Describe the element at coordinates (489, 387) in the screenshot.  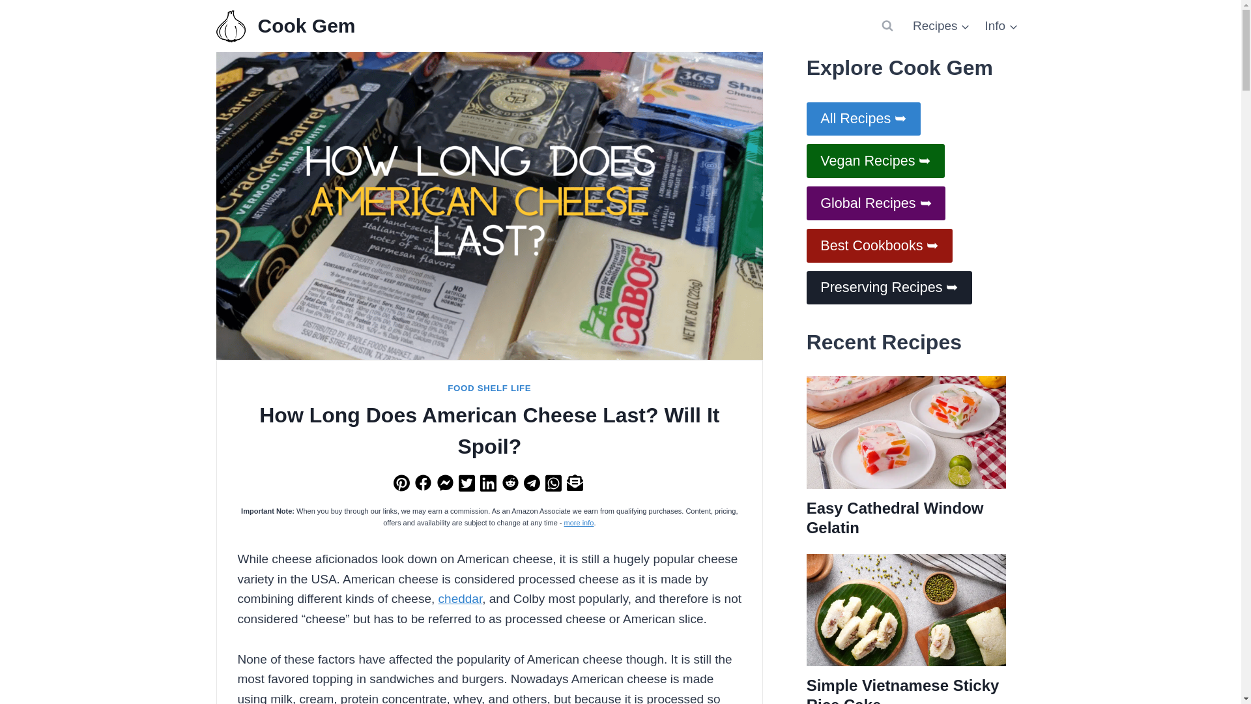
I see `FOOD SHELF LIFE` at that location.